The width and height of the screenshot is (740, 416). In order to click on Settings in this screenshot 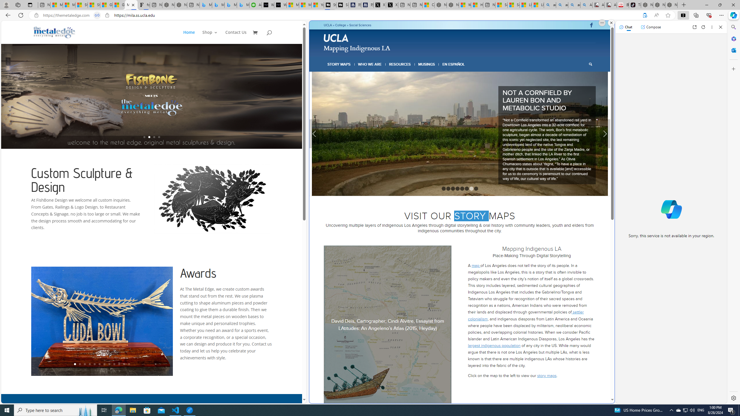, I will do `click(733, 398)`.